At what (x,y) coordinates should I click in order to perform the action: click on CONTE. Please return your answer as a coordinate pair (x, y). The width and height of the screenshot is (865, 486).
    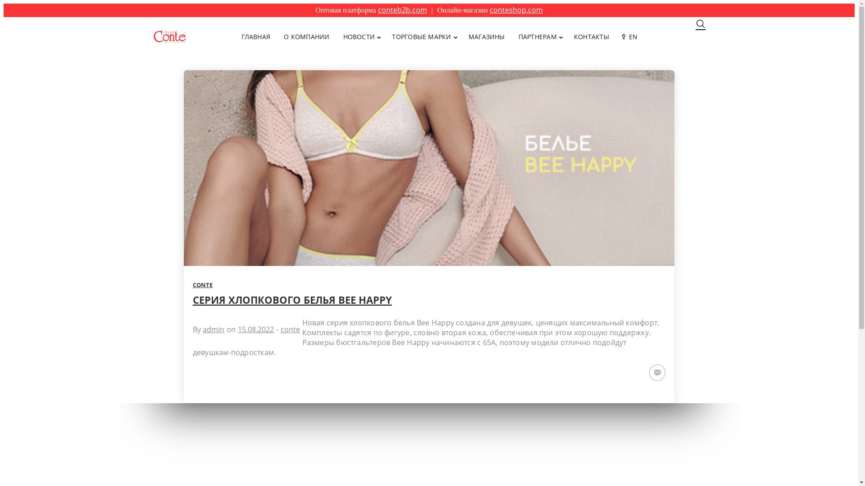
    Looking at the image, I should click on (203, 284).